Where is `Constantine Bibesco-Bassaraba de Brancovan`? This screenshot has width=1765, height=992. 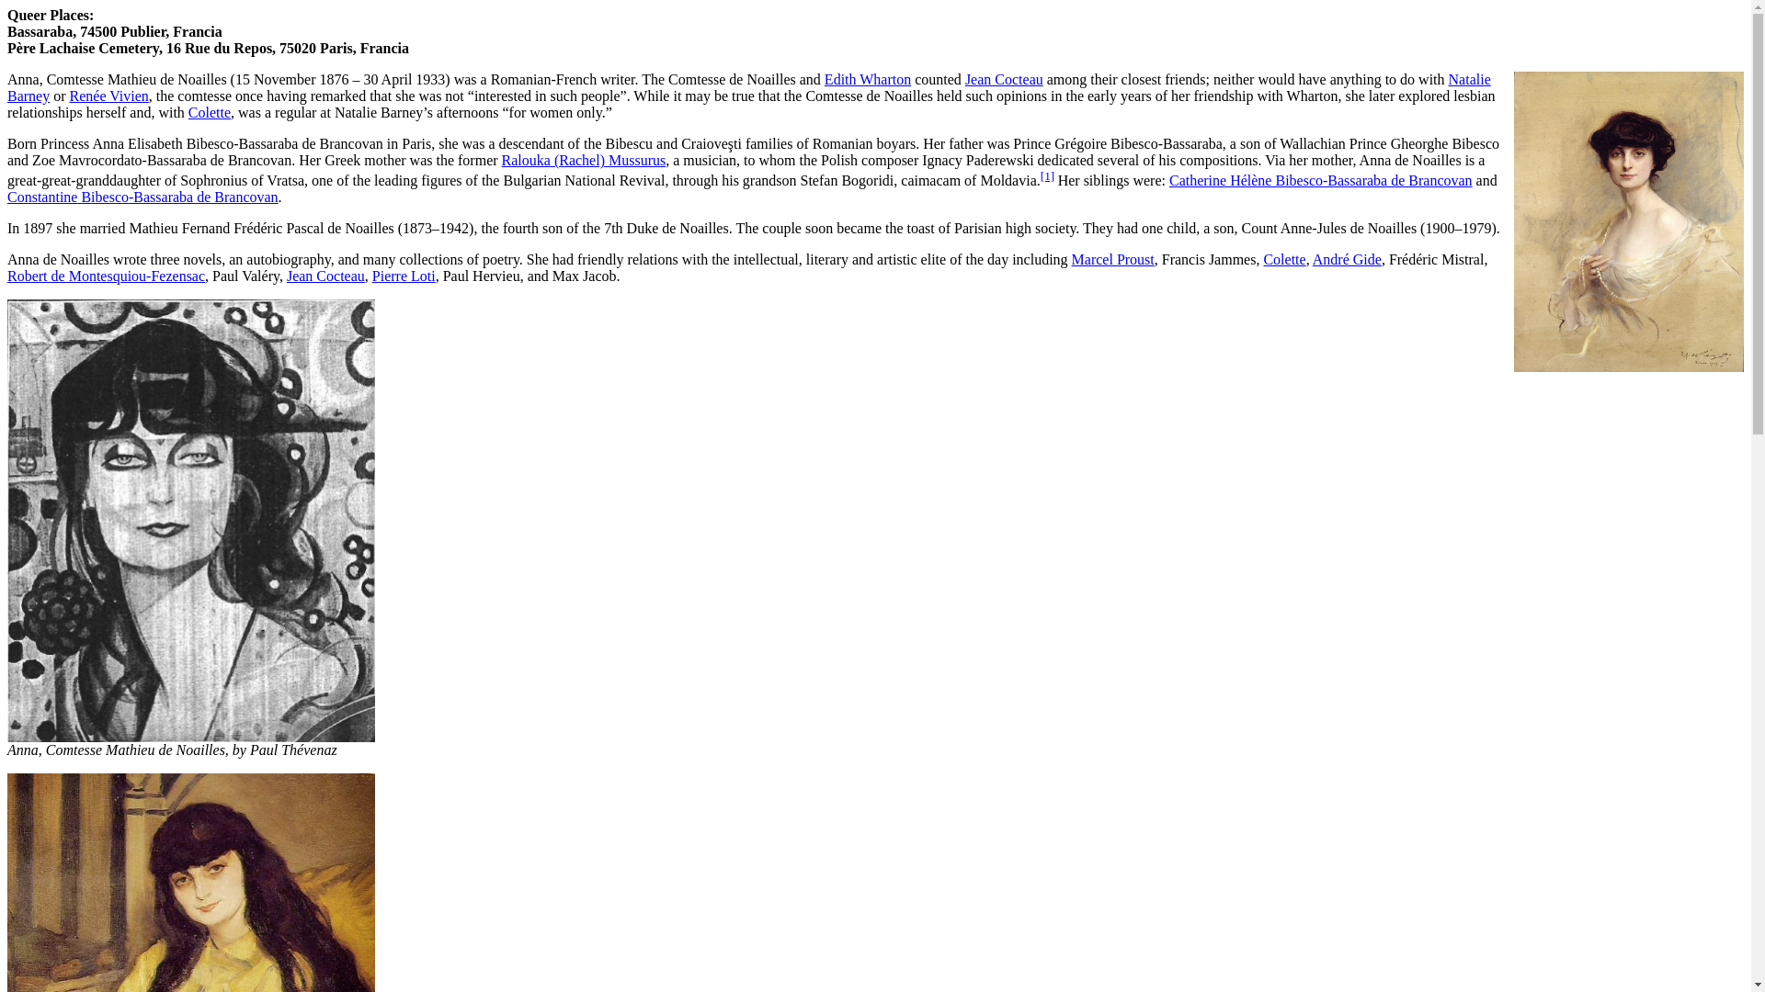
Constantine Bibesco-Bassaraba de Brancovan is located at coordinates (142, 197).